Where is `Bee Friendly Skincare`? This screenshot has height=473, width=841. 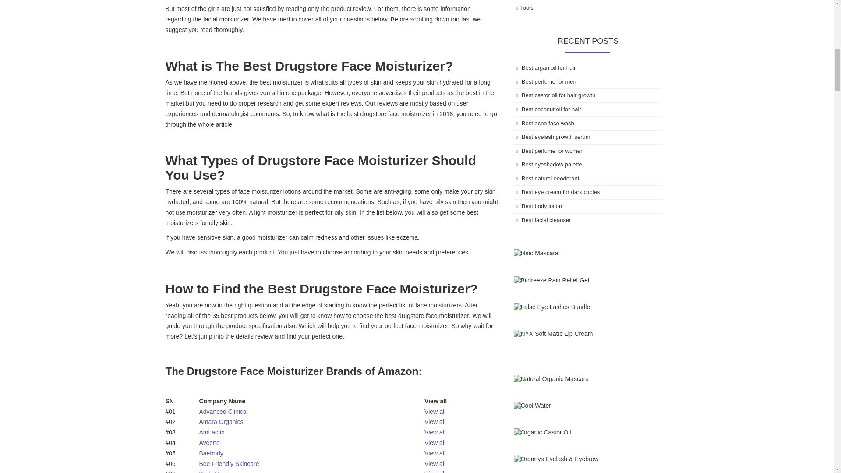
Bee Friendly Skincare is located at coordinates (229, 463).